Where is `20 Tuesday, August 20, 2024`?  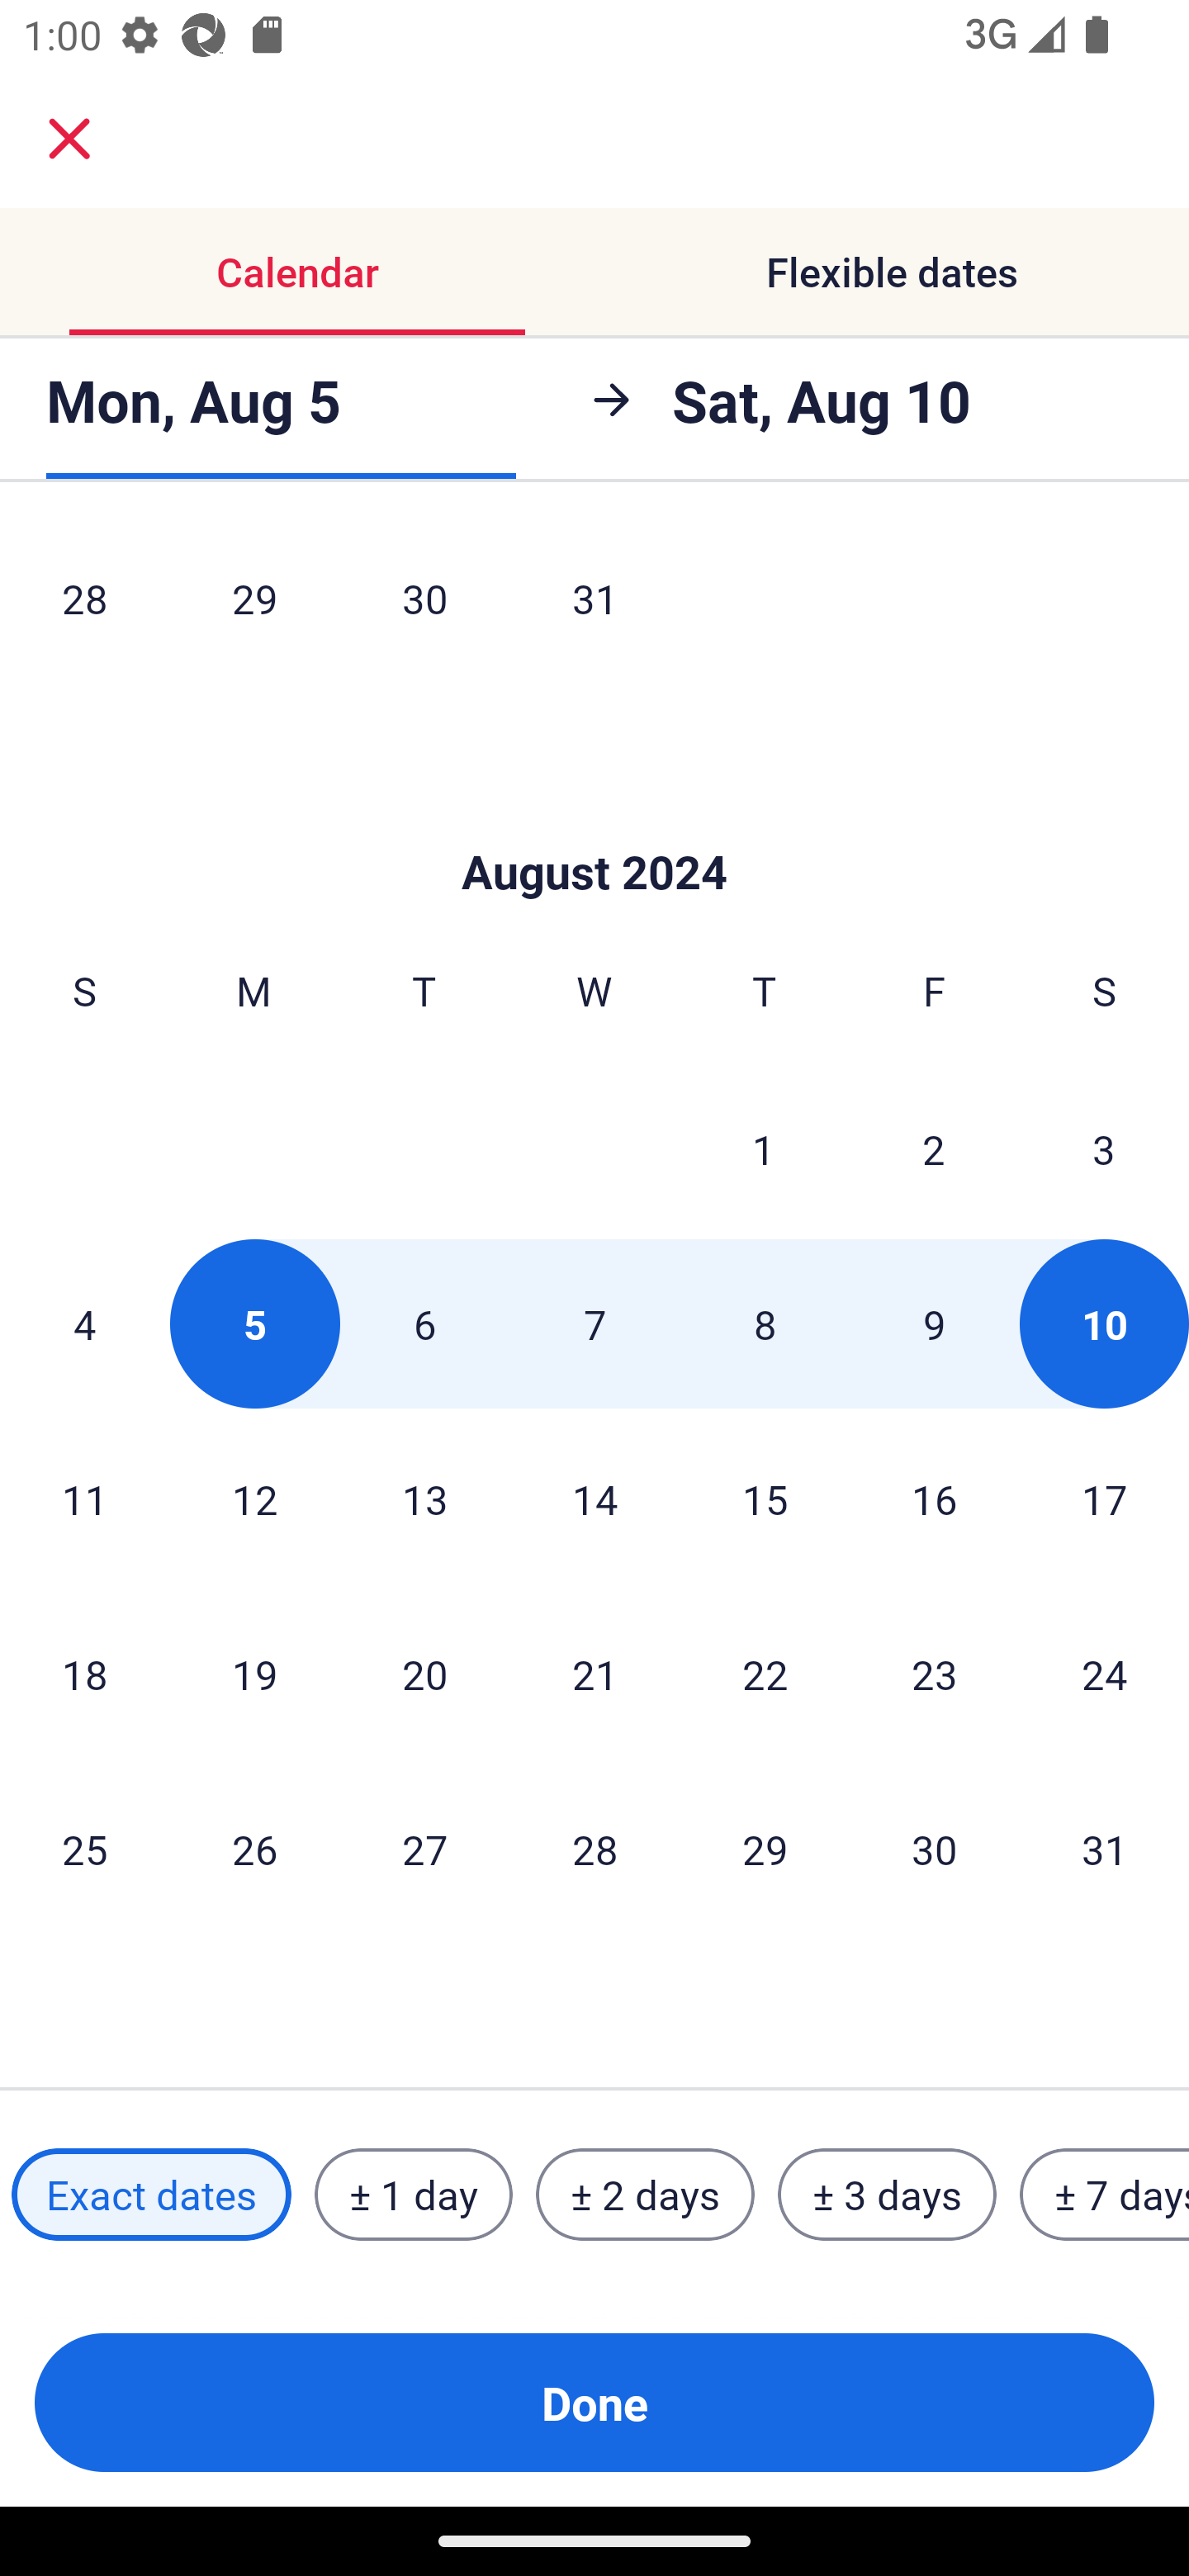
20 Tuesday, August 20, 2024 is located at coordinates (424, 1674).